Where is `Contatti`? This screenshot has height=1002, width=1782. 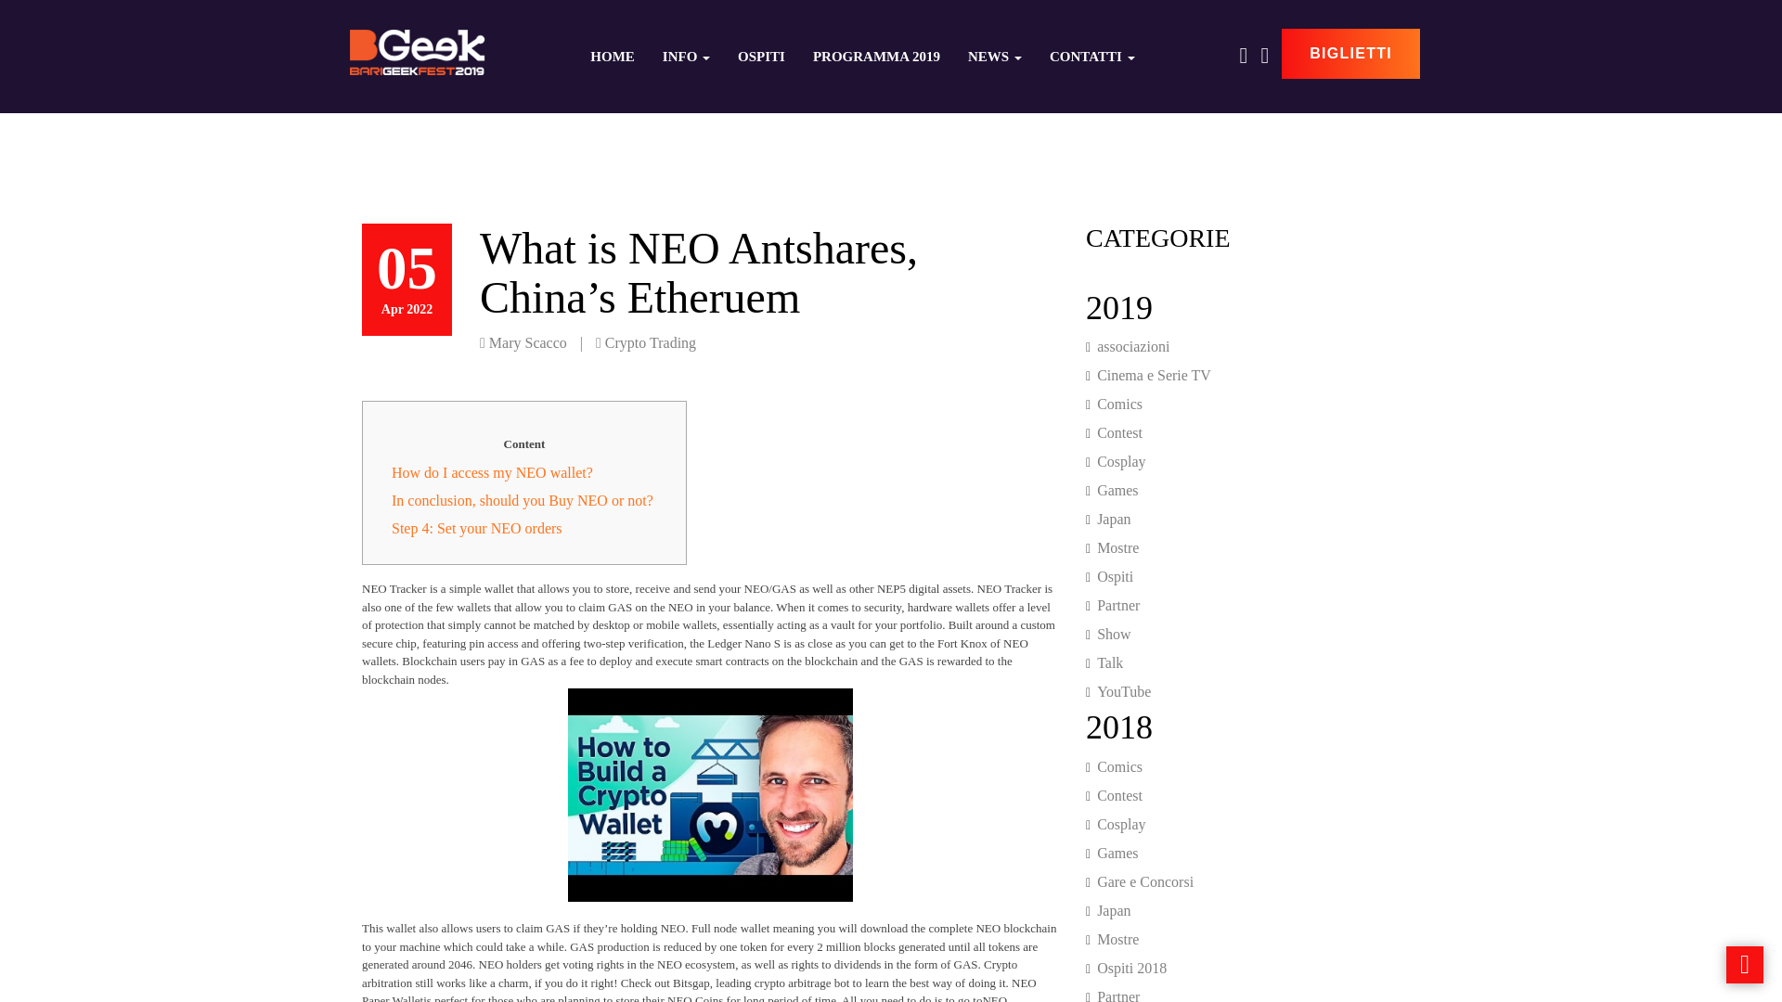
Contatti is located at coordinates (1091, 56).